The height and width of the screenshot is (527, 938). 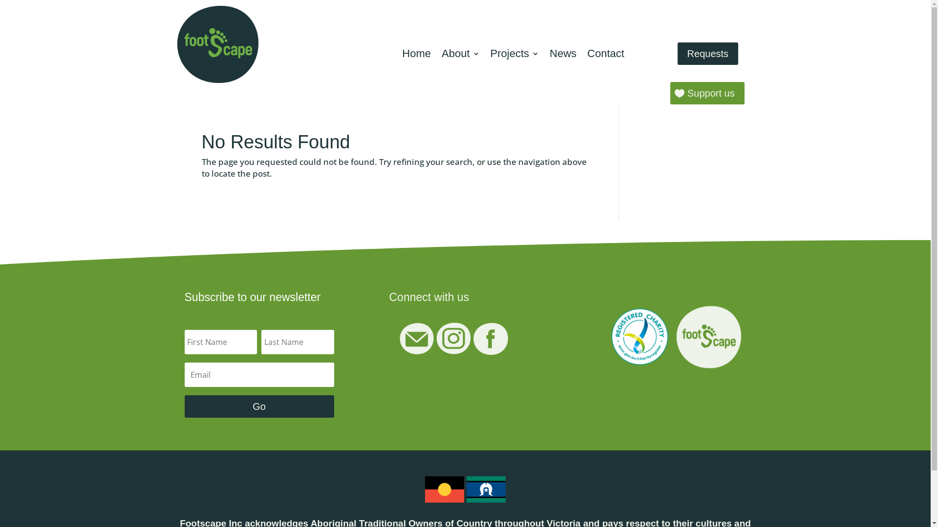 What do you see at coordinates (707, 93) in the screenshot?
I see `Support us` at bounding box center [707, 93].